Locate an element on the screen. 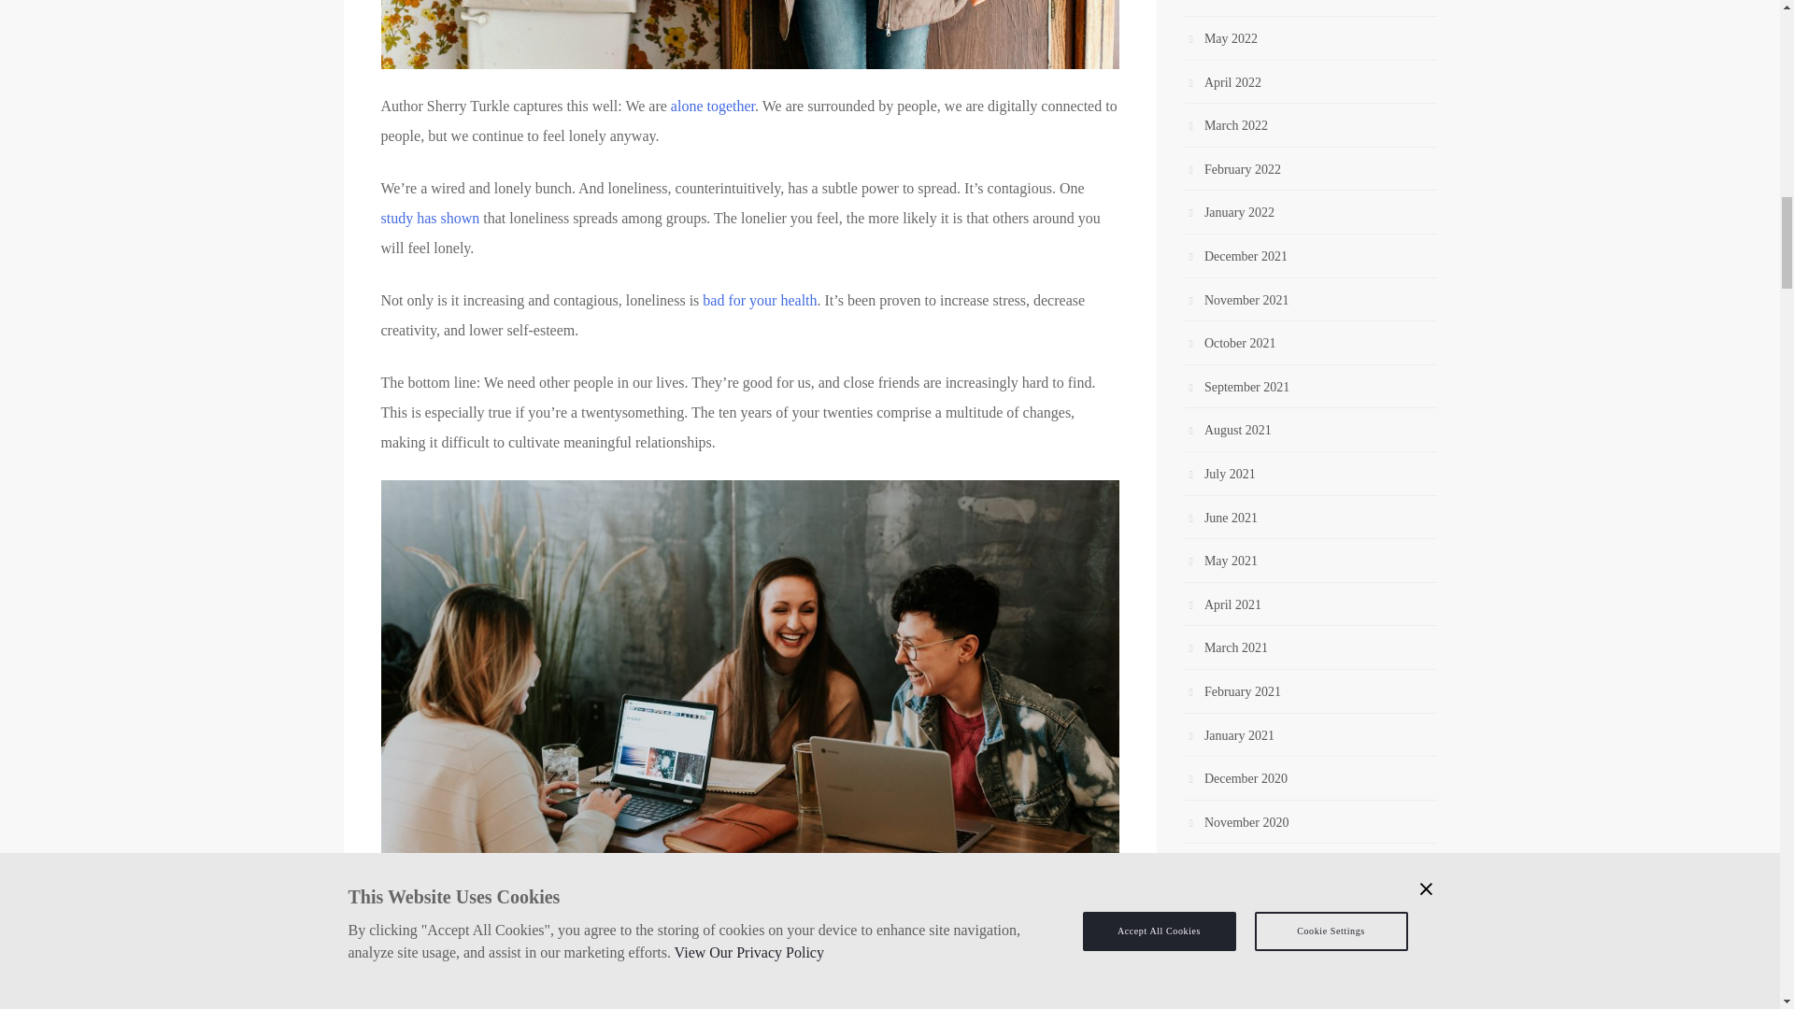 The image size is (1794, 1009). bad for your health is located at coordinates (759, 301).